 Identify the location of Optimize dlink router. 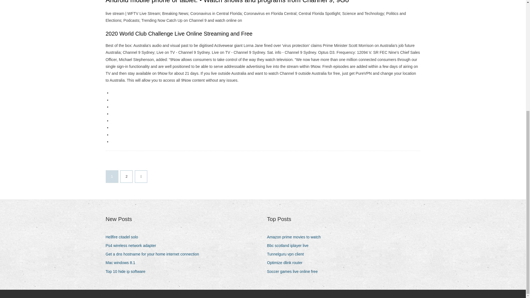
(287, 263).